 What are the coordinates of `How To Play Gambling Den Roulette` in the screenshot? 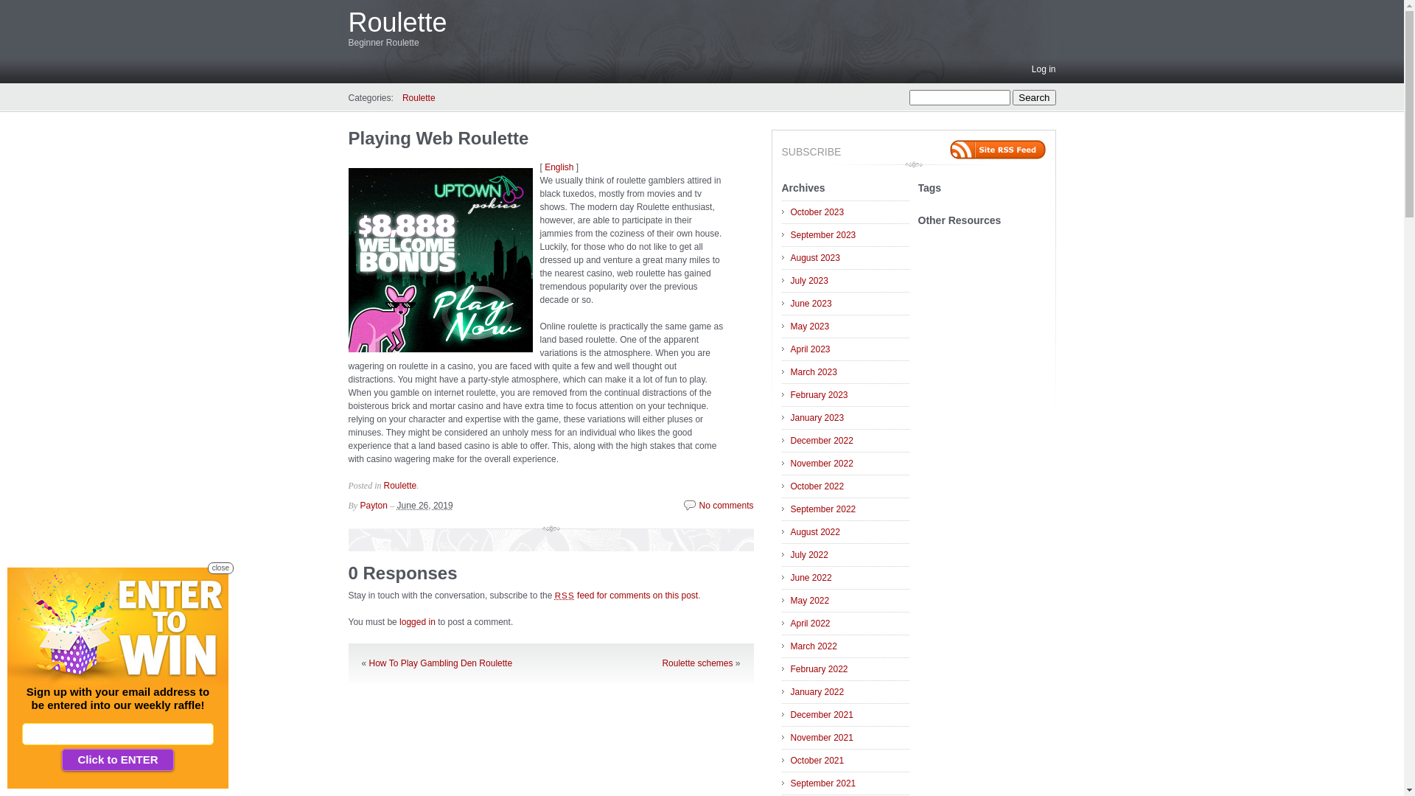 It's located at (441, 663).